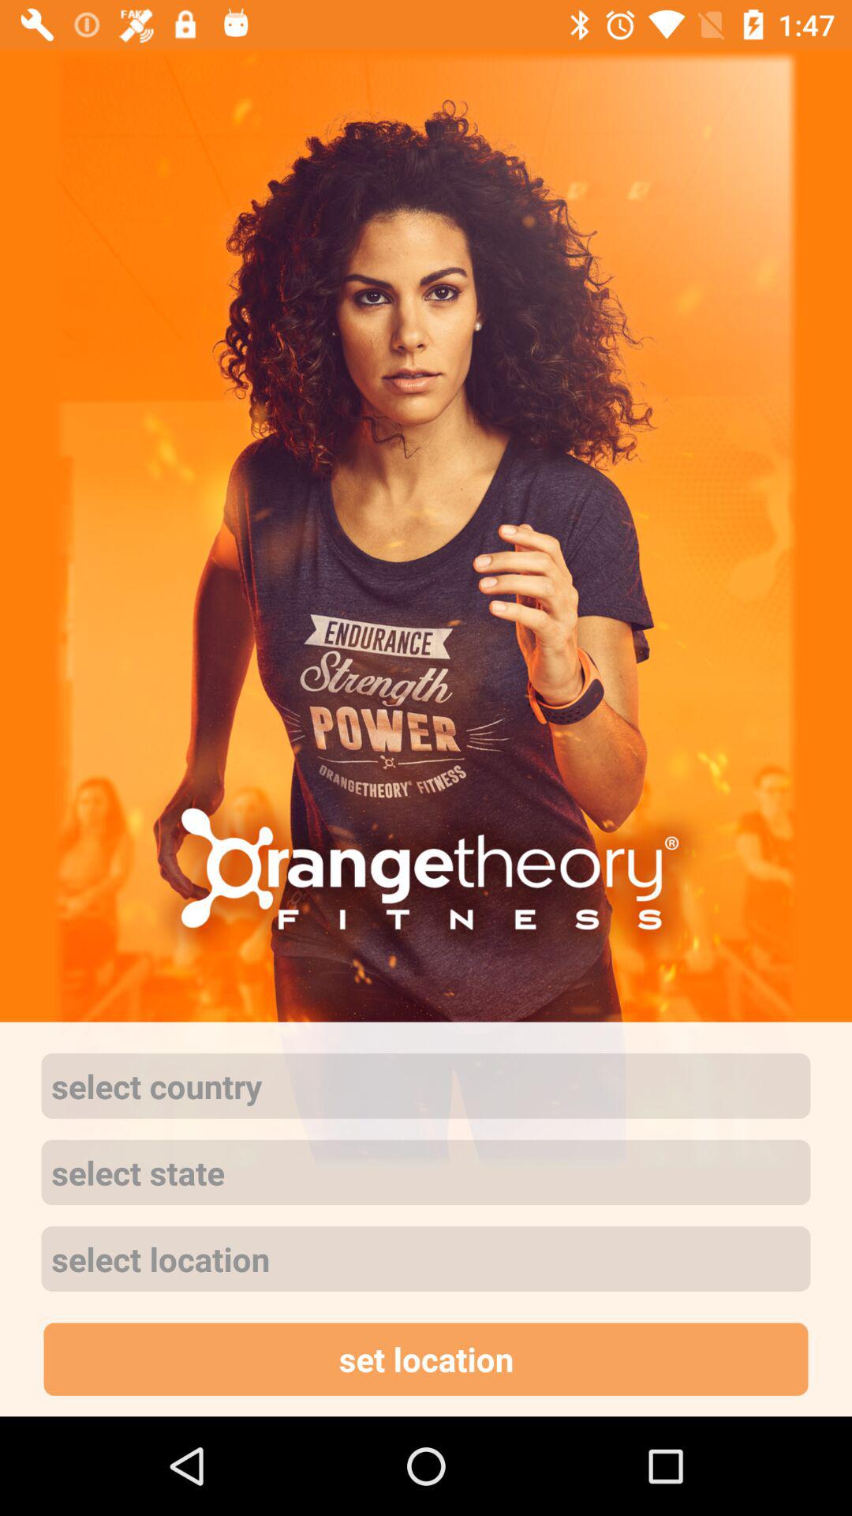  What do you see at coordinates (426, 1359) in the screenshot?
I see `turn on the set location` at bounding box center [426, 1359].